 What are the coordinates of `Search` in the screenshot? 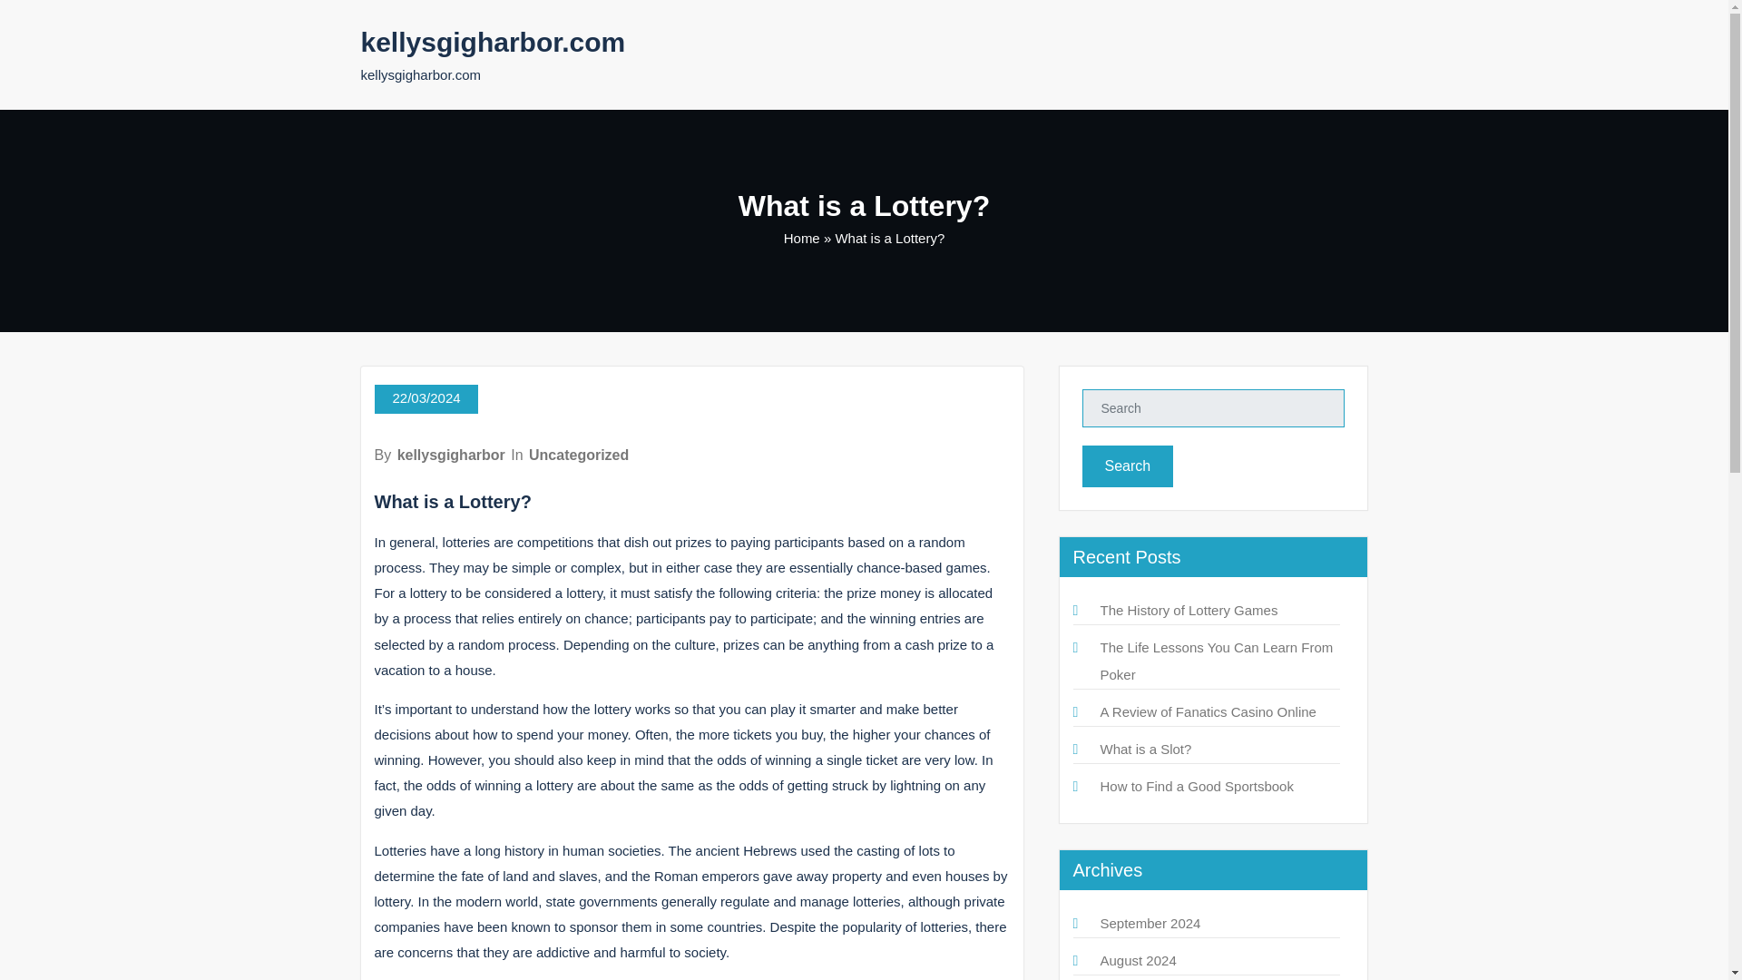 It's located at (1127, 466).